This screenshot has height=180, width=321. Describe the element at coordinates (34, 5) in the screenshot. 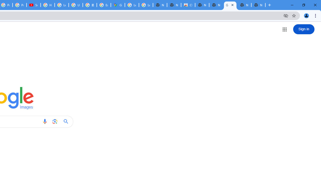

I see `Subscriptions - YouTube` at that location.